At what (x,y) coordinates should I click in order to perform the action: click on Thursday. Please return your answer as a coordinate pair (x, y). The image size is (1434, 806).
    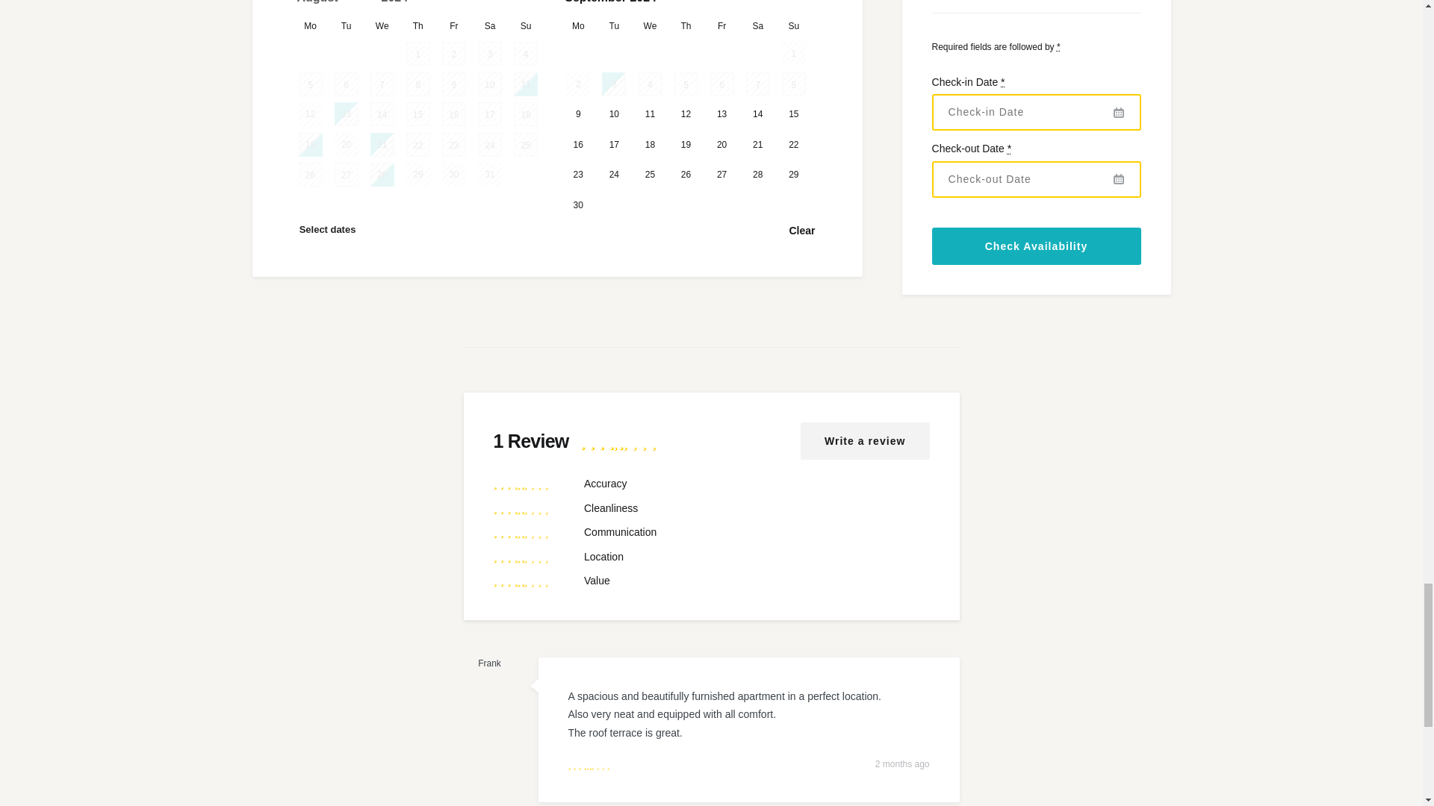
    Looking at the image, I should click on (418, 25).